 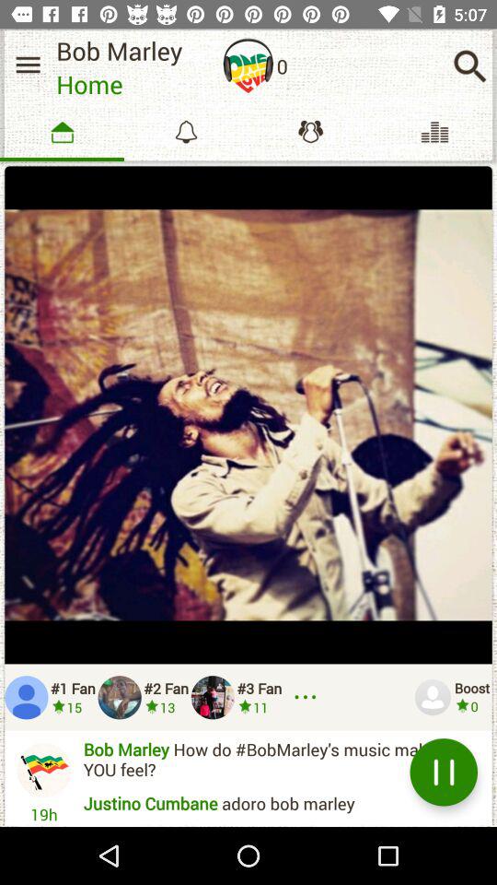 What do you see at coordinates (26, 697) in the screenshot?
I see `click on the user image of first fan` at bounding box center [26, 697].